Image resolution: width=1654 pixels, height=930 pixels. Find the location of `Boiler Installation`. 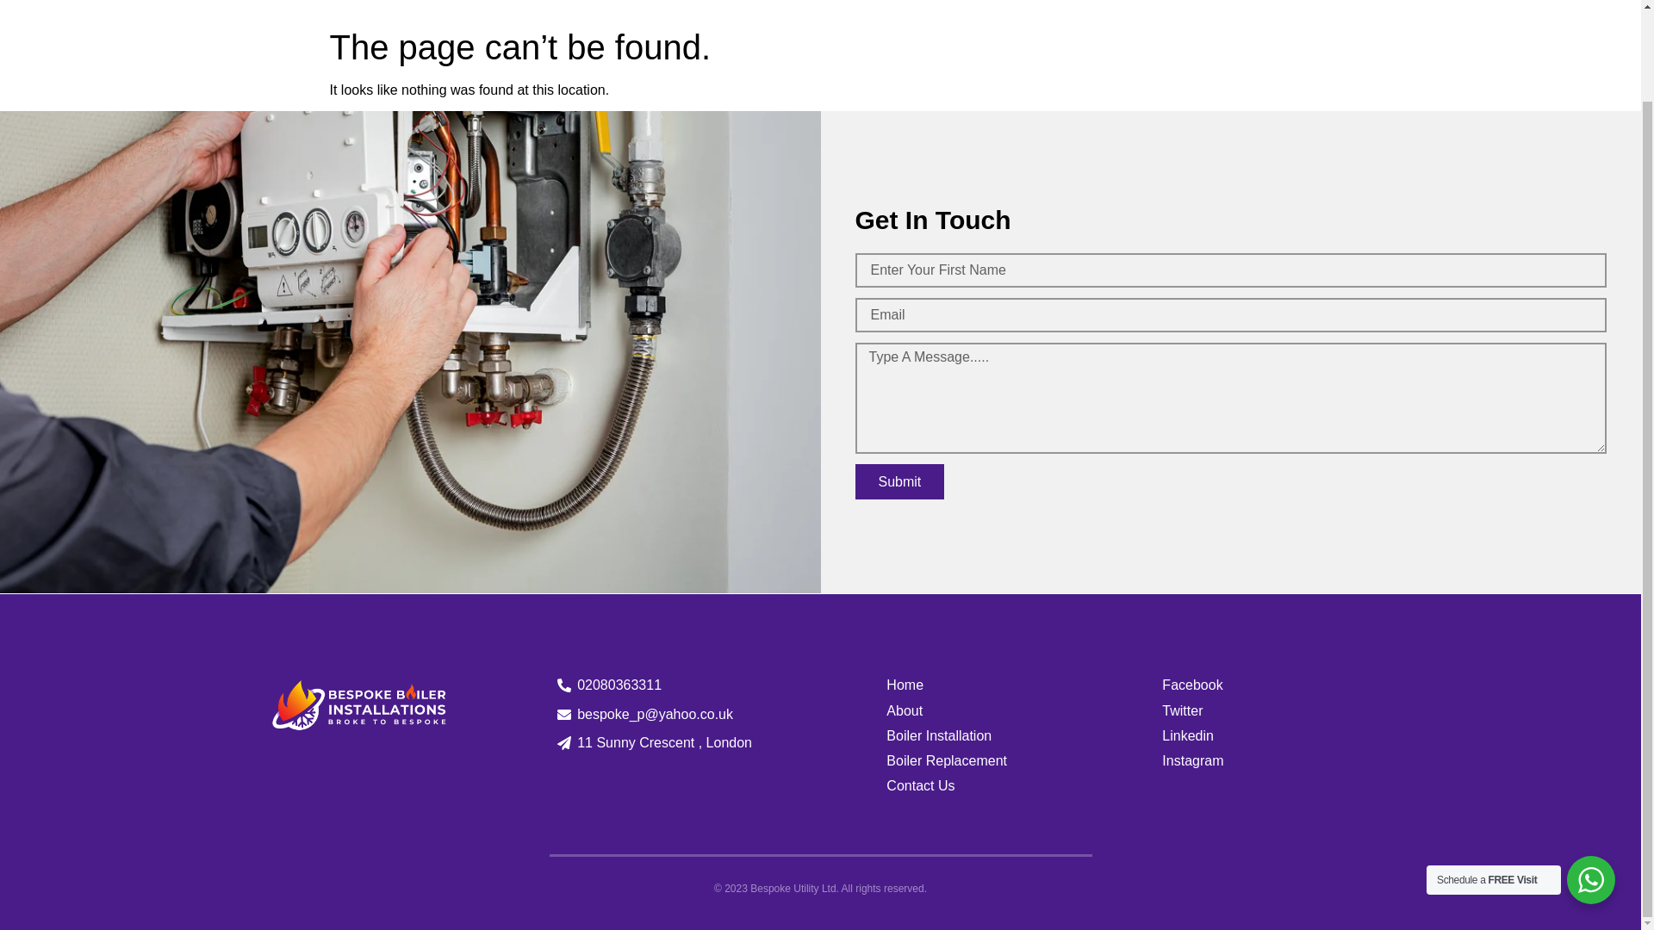

Boiler Installation is located at coordinates (1024, 735).